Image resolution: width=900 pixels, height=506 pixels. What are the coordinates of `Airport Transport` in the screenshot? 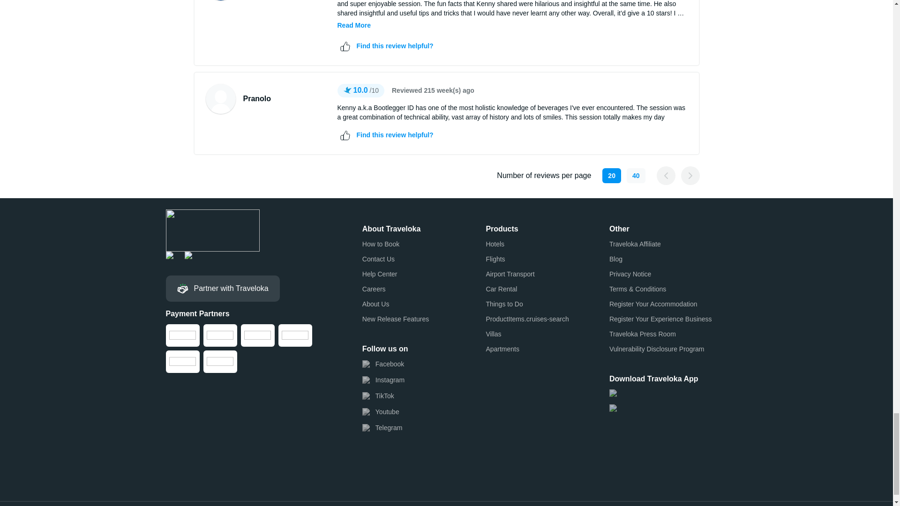 It's located at (510, 274).